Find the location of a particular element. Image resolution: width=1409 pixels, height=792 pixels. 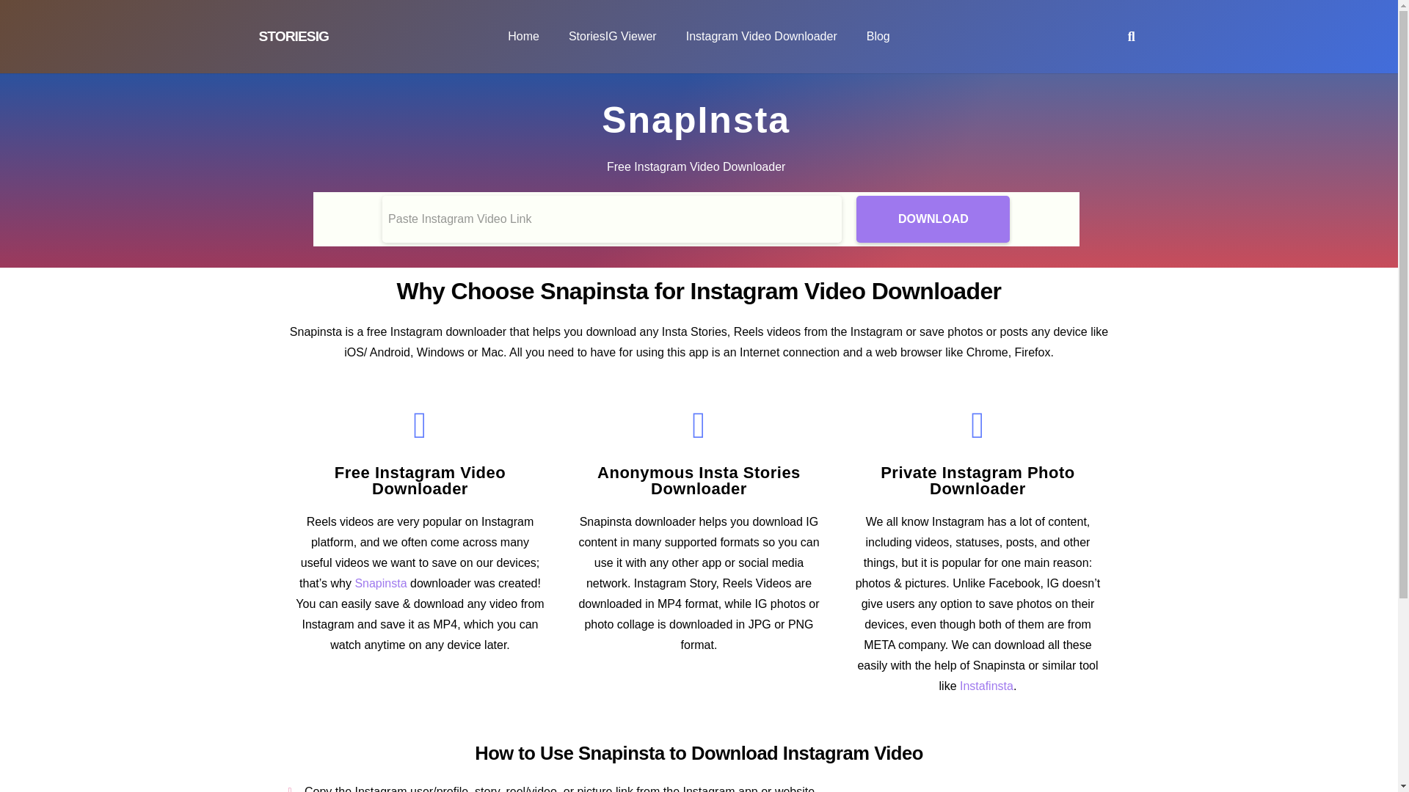

Snapinsta is located at coordinates (380, 583).